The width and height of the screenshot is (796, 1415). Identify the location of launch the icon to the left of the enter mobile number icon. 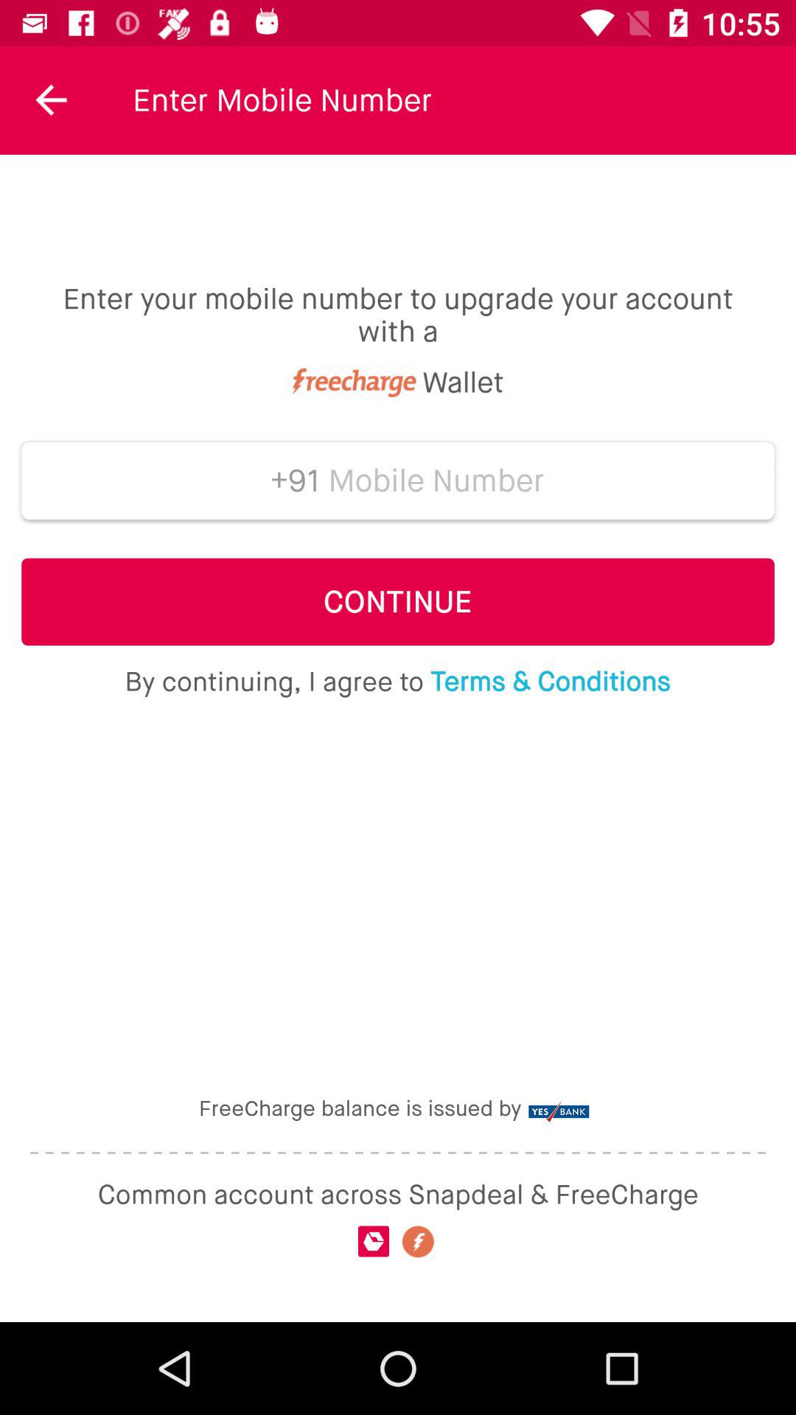
(52, 100).